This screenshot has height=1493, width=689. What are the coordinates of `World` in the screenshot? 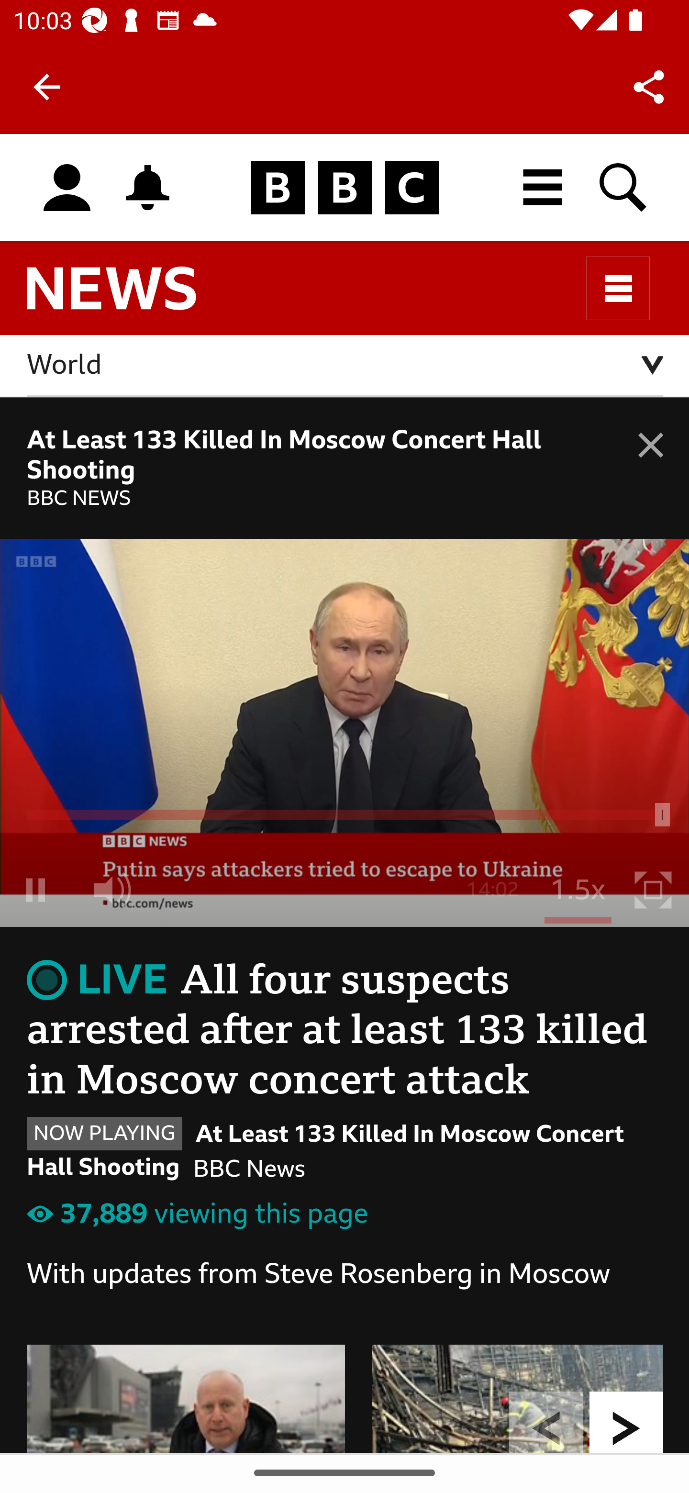 It's located at (345, 366).